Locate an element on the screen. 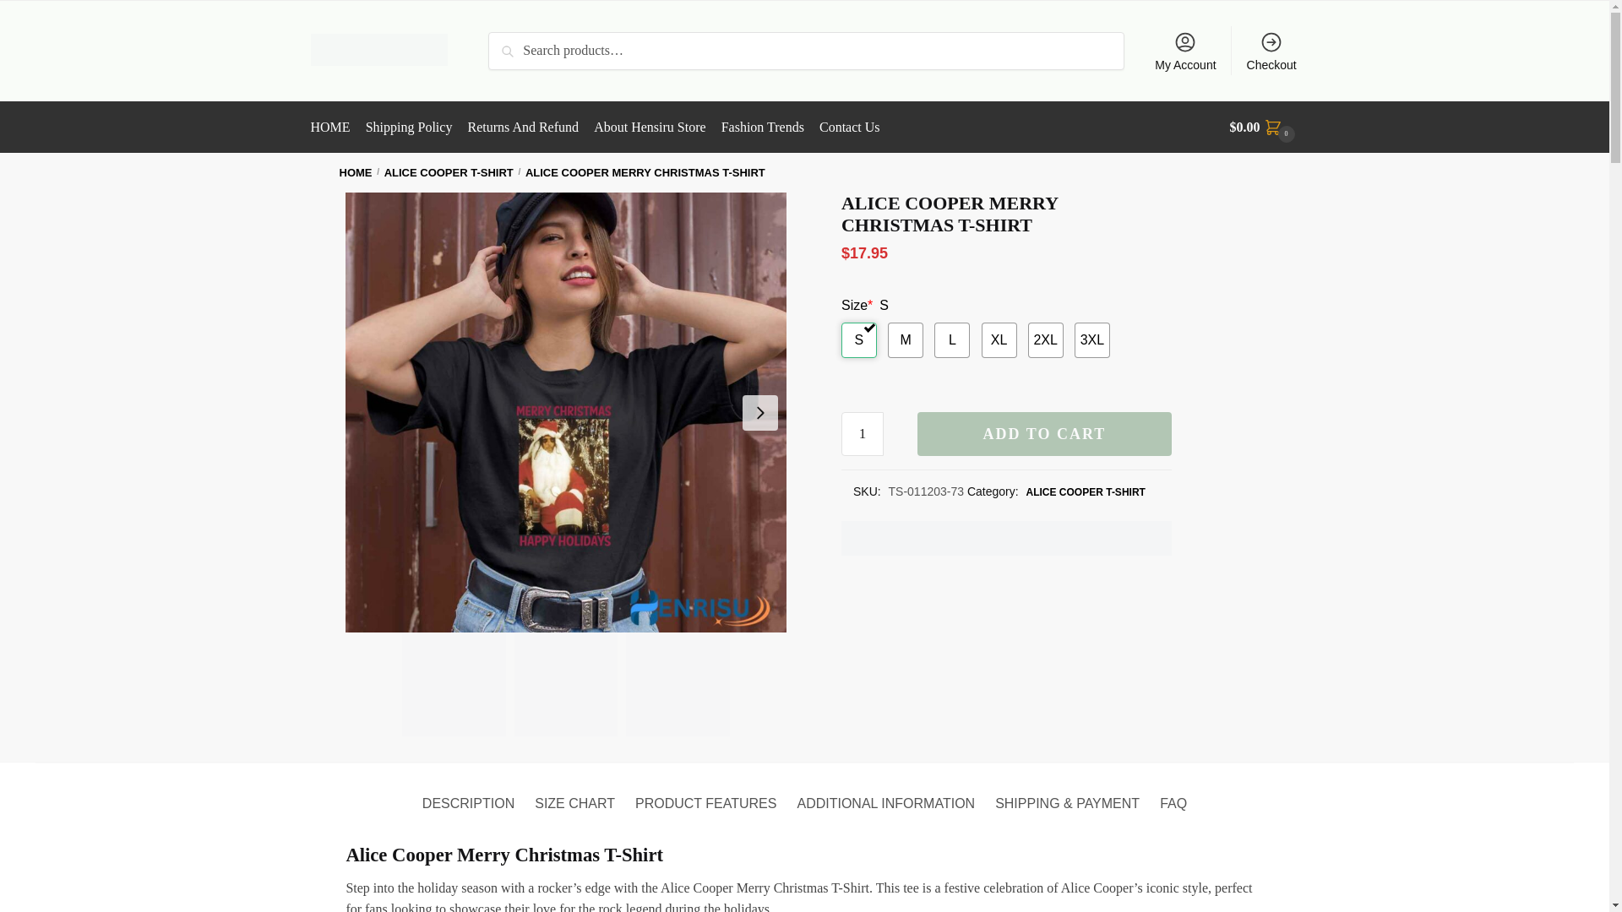 The image size is (1622, 912). Alice Cooper Merry Christmas 9 T Shirt is located at coordinates (678, 684).